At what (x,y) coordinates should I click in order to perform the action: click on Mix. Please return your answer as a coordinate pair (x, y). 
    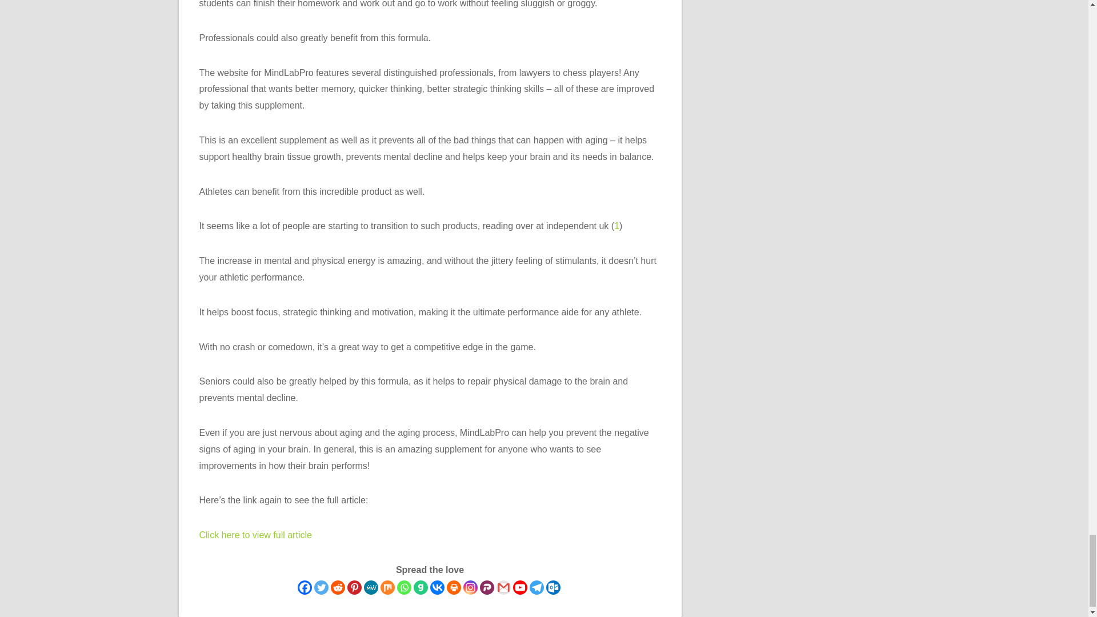
    Looking at the image, I should click on (387, 587).